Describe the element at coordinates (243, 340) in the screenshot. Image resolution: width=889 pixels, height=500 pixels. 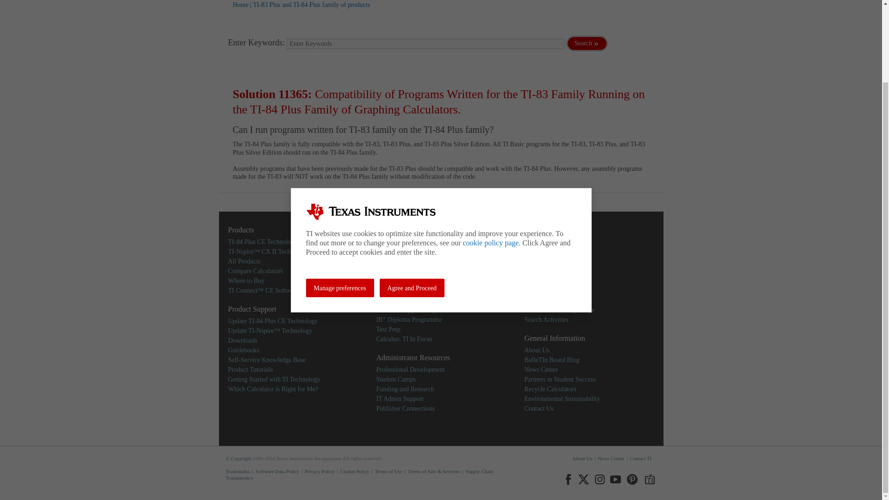
I see `Downloads` at that location.